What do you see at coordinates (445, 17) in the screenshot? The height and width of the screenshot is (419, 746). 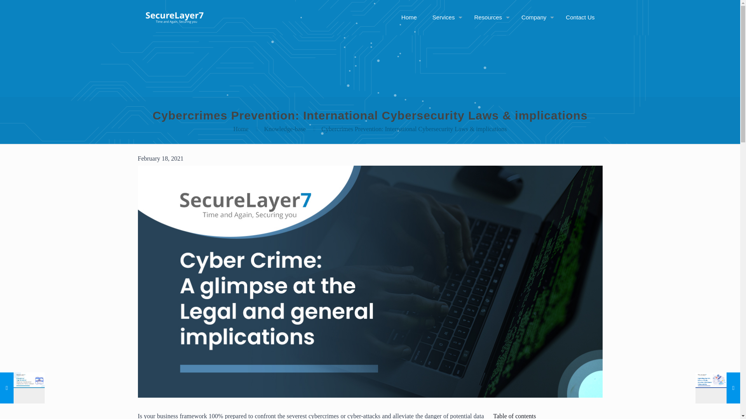 I see `Services` at bounding box center [445, 17].